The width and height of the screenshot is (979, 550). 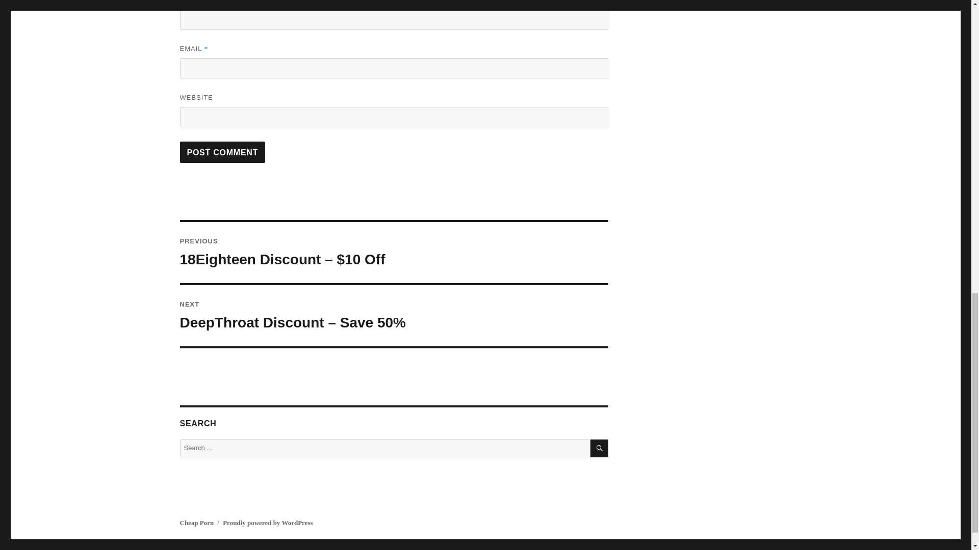 What do you see at coordinates (222, 152) in the screenshot?
I see `Post Comment` at bounding box center [222, 152].